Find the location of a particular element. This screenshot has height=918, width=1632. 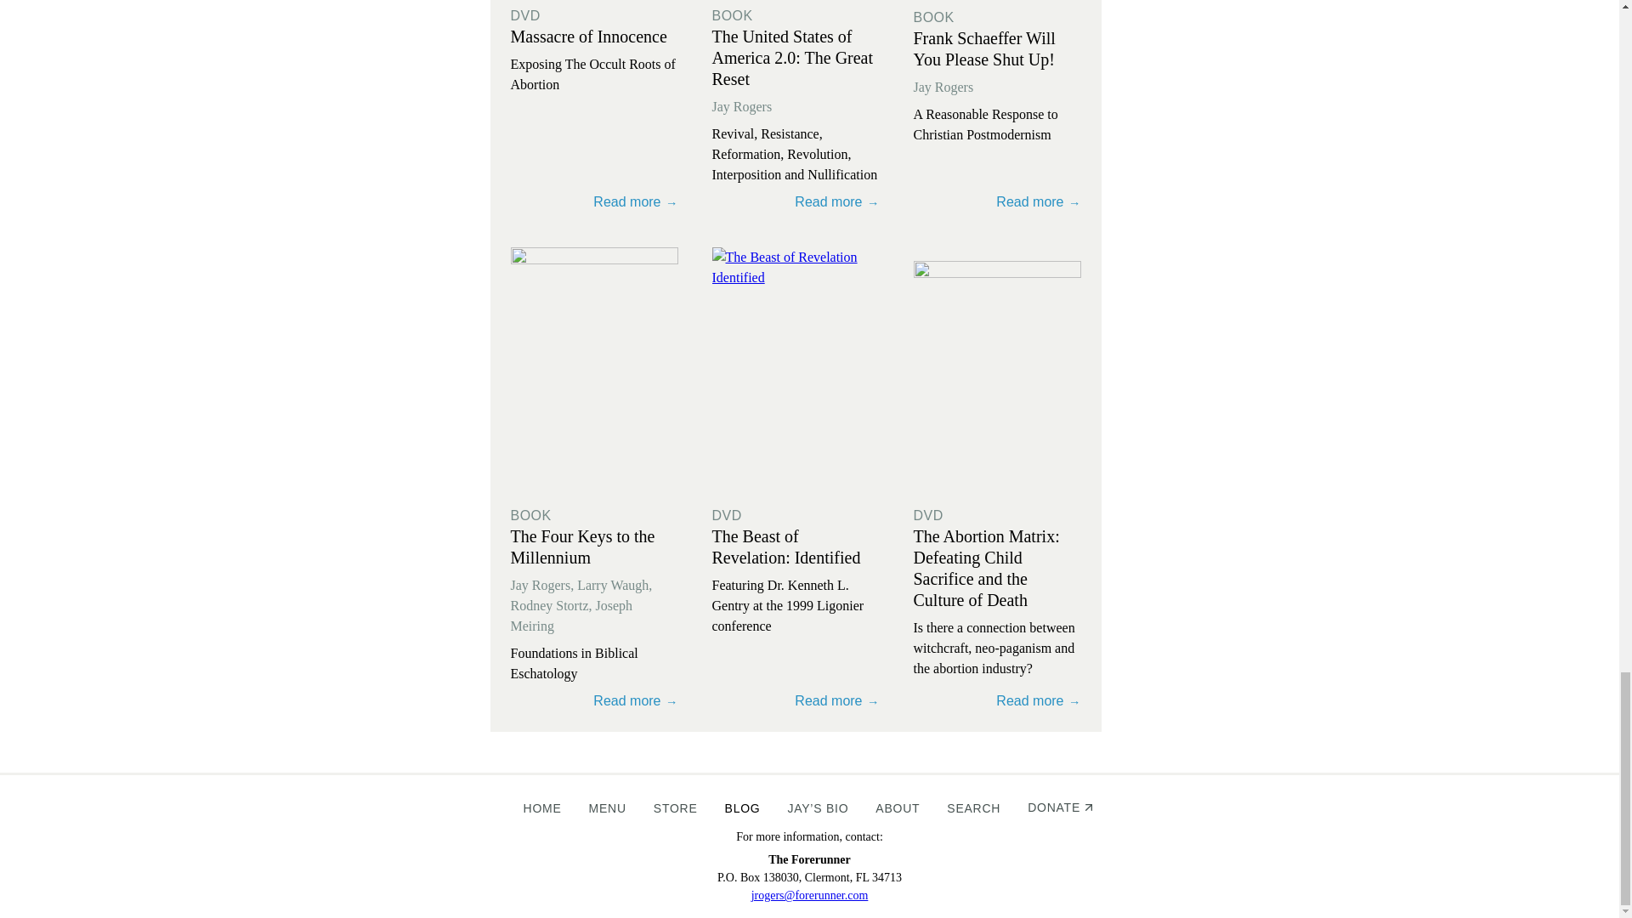

The Beast of Revelation: Identified is located at coordinates (786, 547).